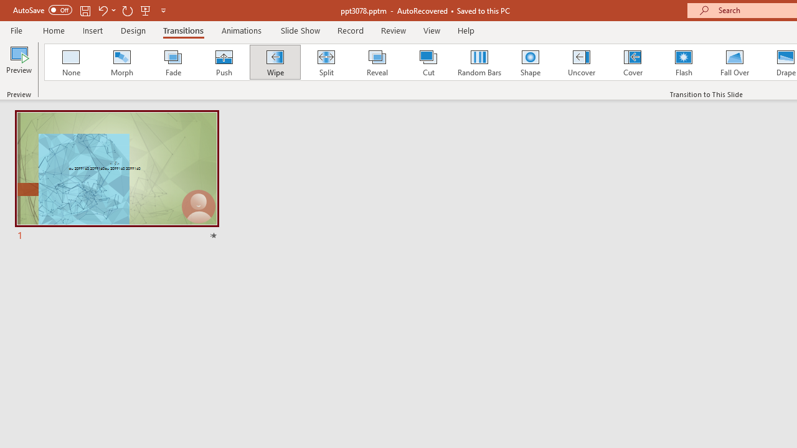 This screenshot has width=797, height=448. I want to click on Shape, so click(531, 62).